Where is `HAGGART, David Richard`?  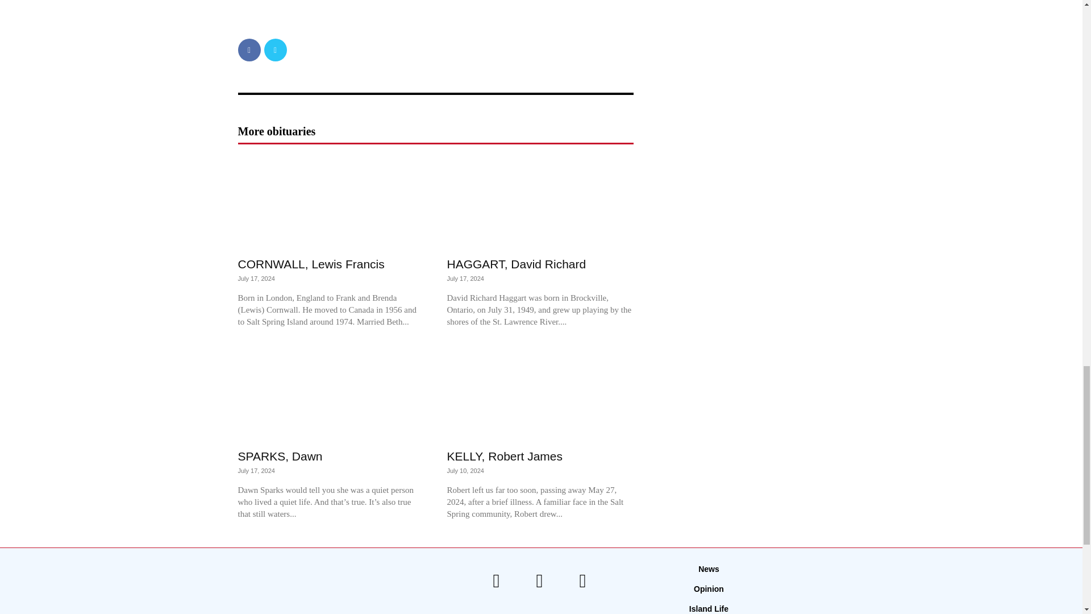
HAGGART, David Richard is located at coordinates (516, 264).